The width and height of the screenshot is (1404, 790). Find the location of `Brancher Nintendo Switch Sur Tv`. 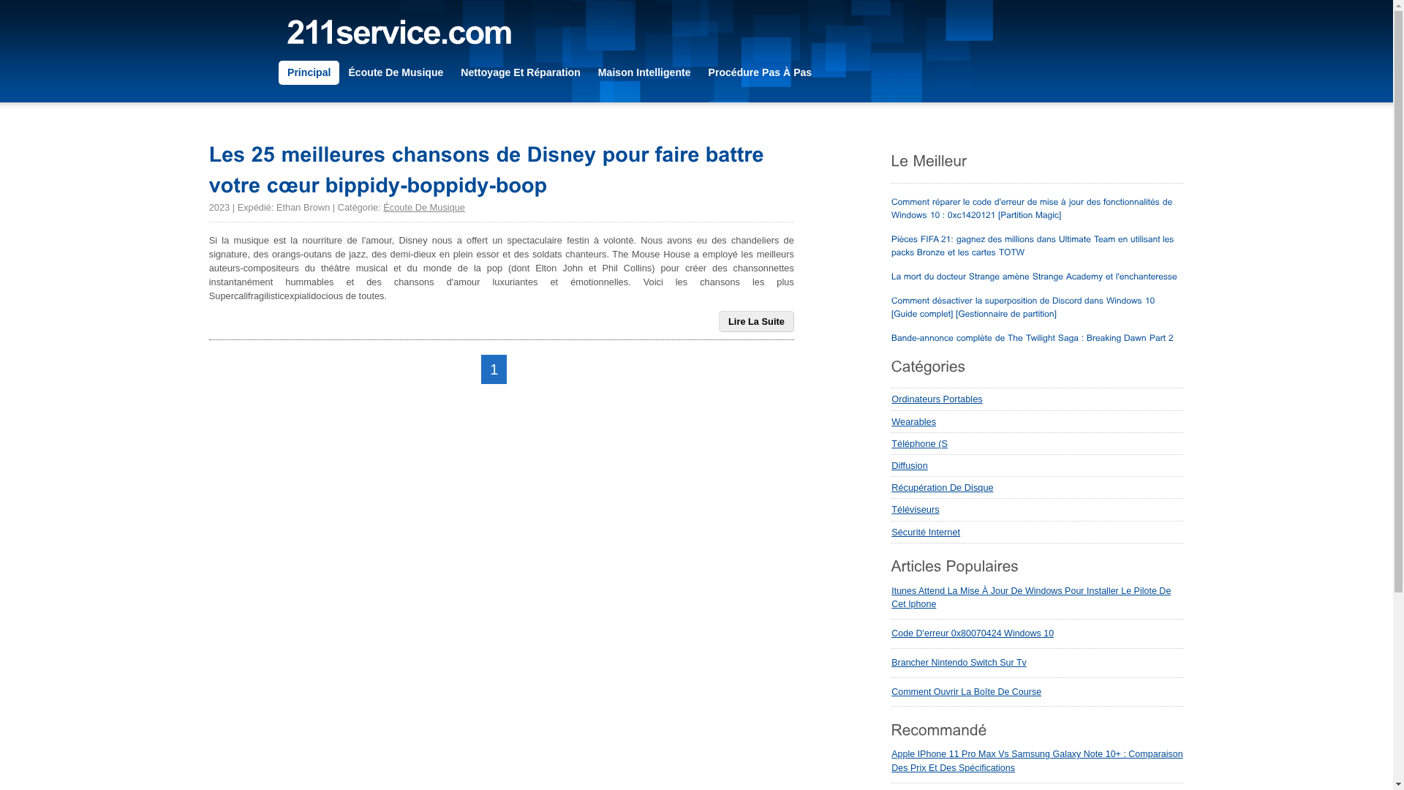

Brancher Nintendo Switch Sur Tv is located at coordinates (959, 663).